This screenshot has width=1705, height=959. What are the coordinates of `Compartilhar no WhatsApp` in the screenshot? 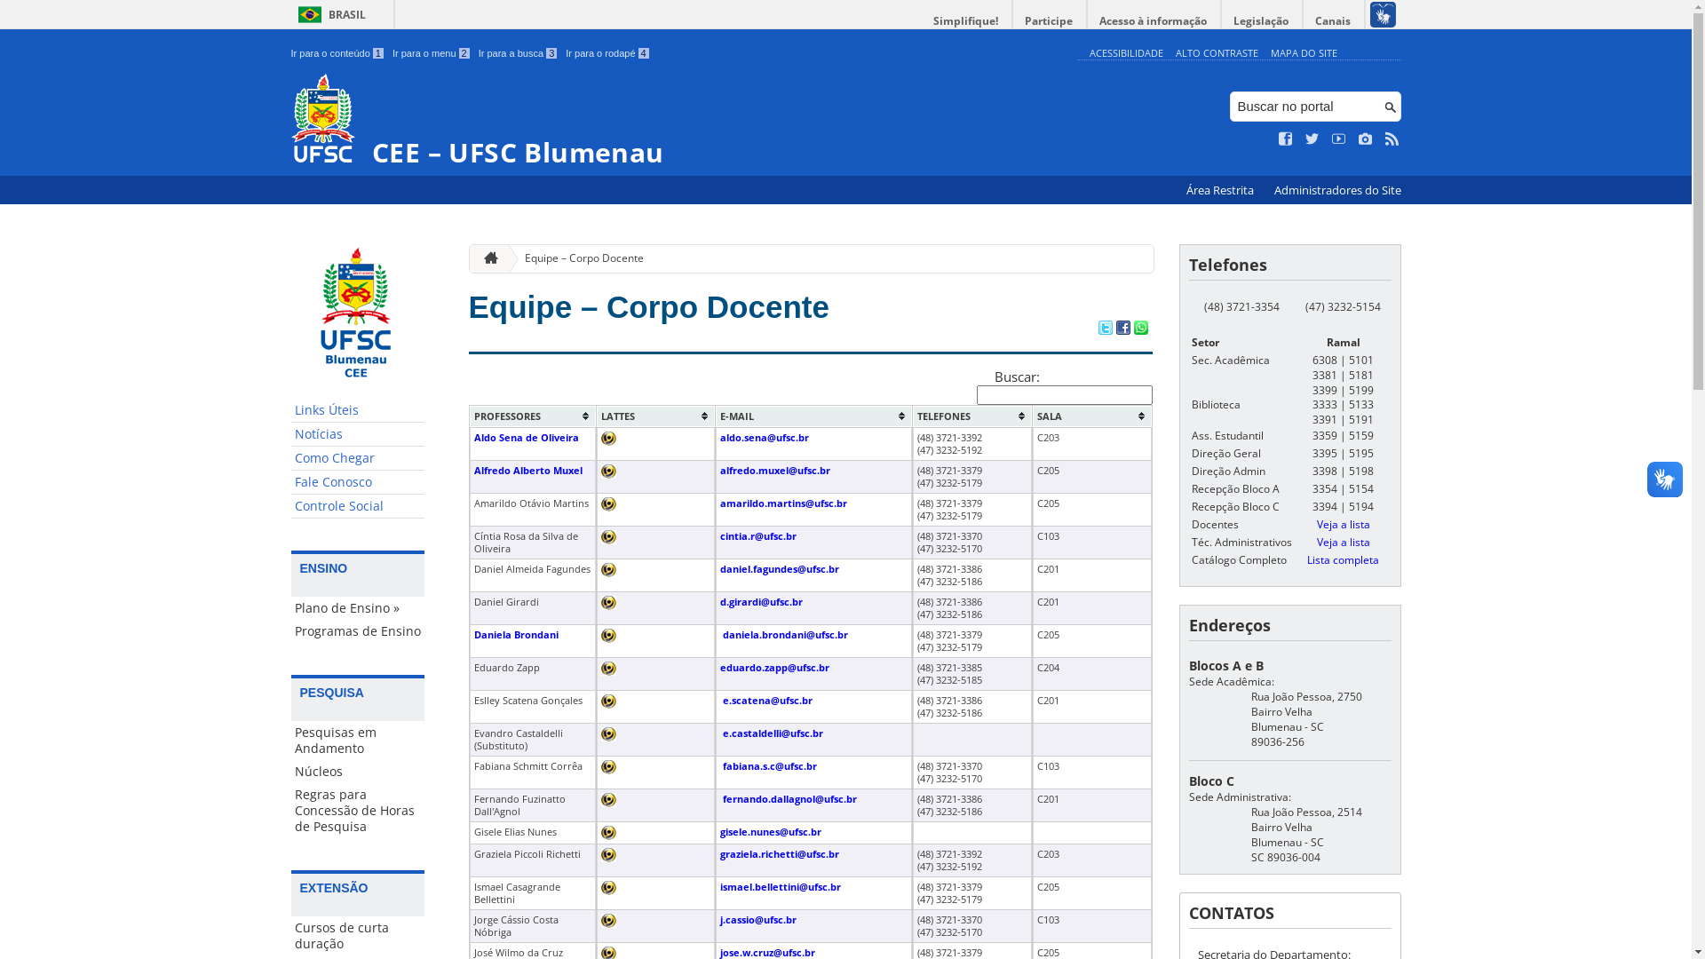 It's located at (1140, 329).